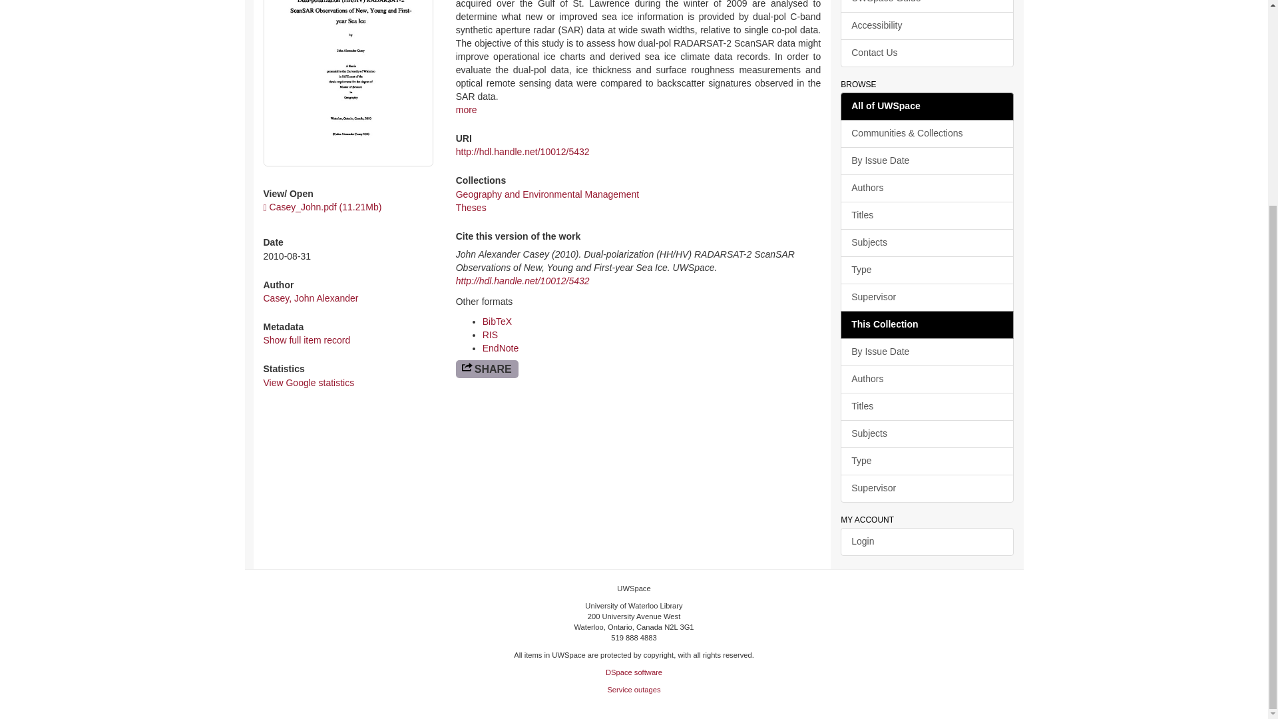  What do you see at coordinates (306, 340) in the screenshot?
I see `Show full item record` at bounding box center [306, 340].